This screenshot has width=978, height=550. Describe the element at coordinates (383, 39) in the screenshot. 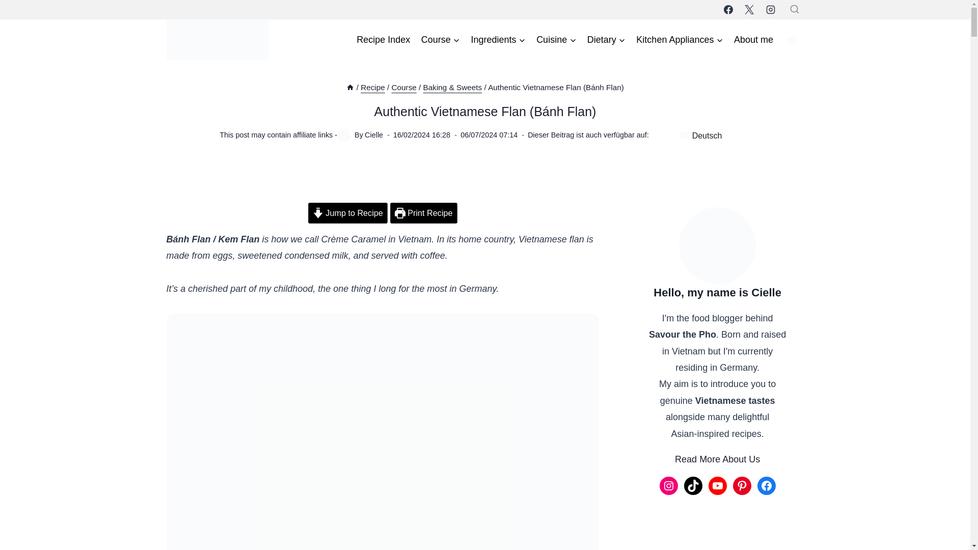

I see `Recipe Index` at that location.